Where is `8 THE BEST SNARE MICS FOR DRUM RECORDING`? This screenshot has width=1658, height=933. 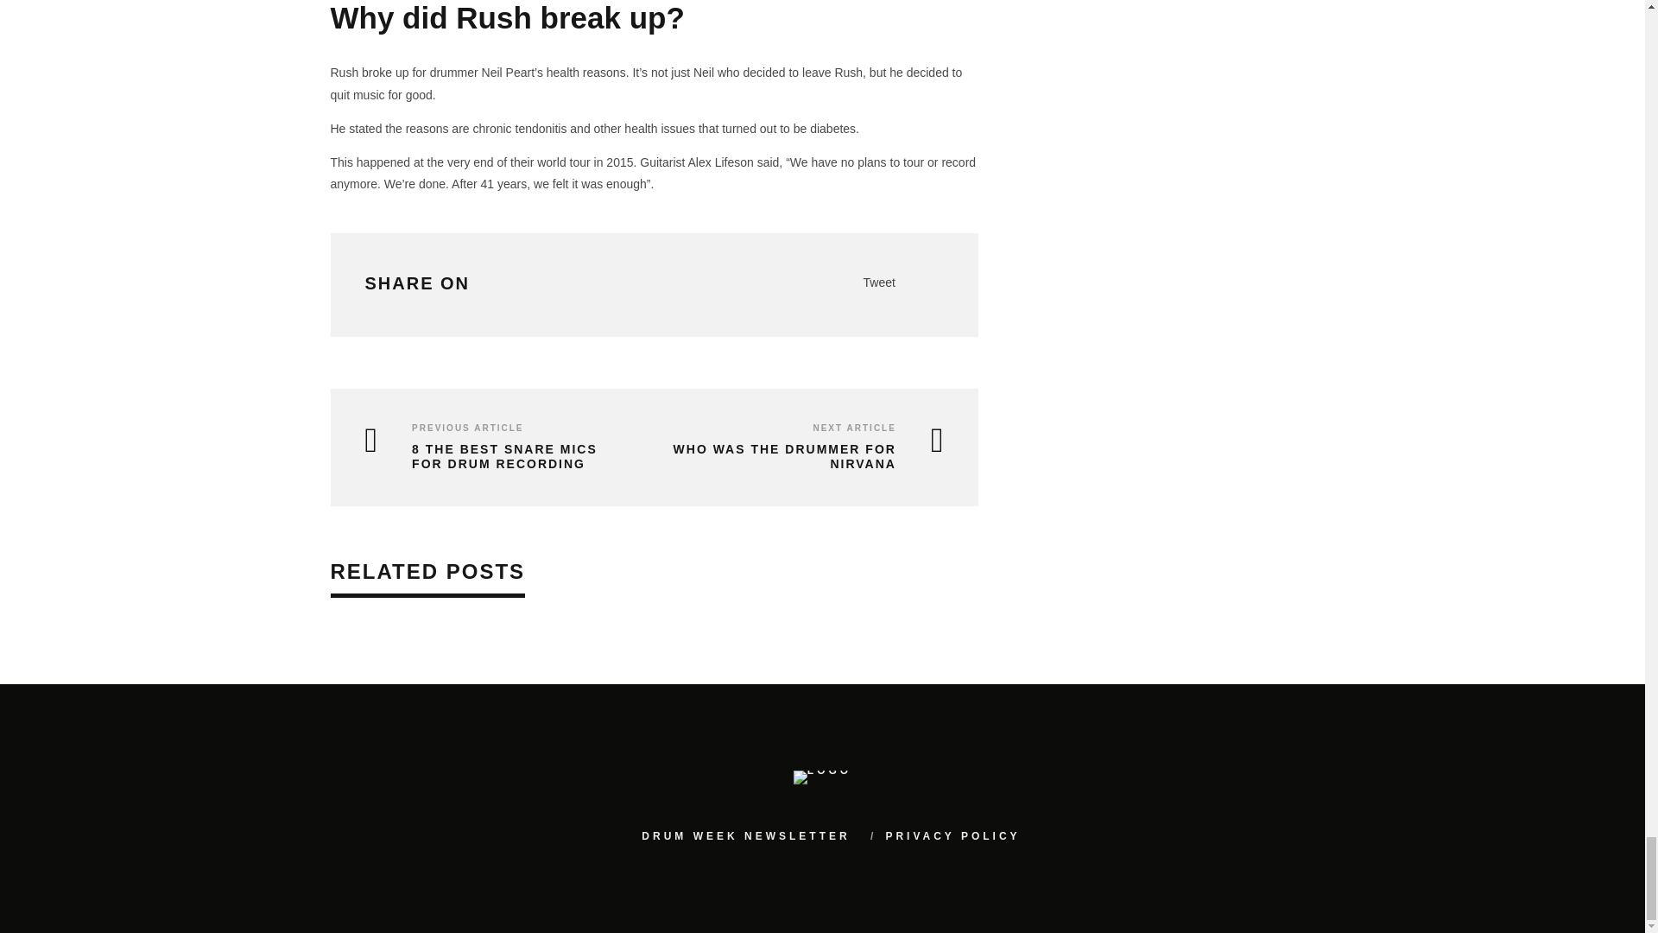 8 THE BEST SNARE MICS FOR DRUM RECORDING is located at coordinates (496, 456).